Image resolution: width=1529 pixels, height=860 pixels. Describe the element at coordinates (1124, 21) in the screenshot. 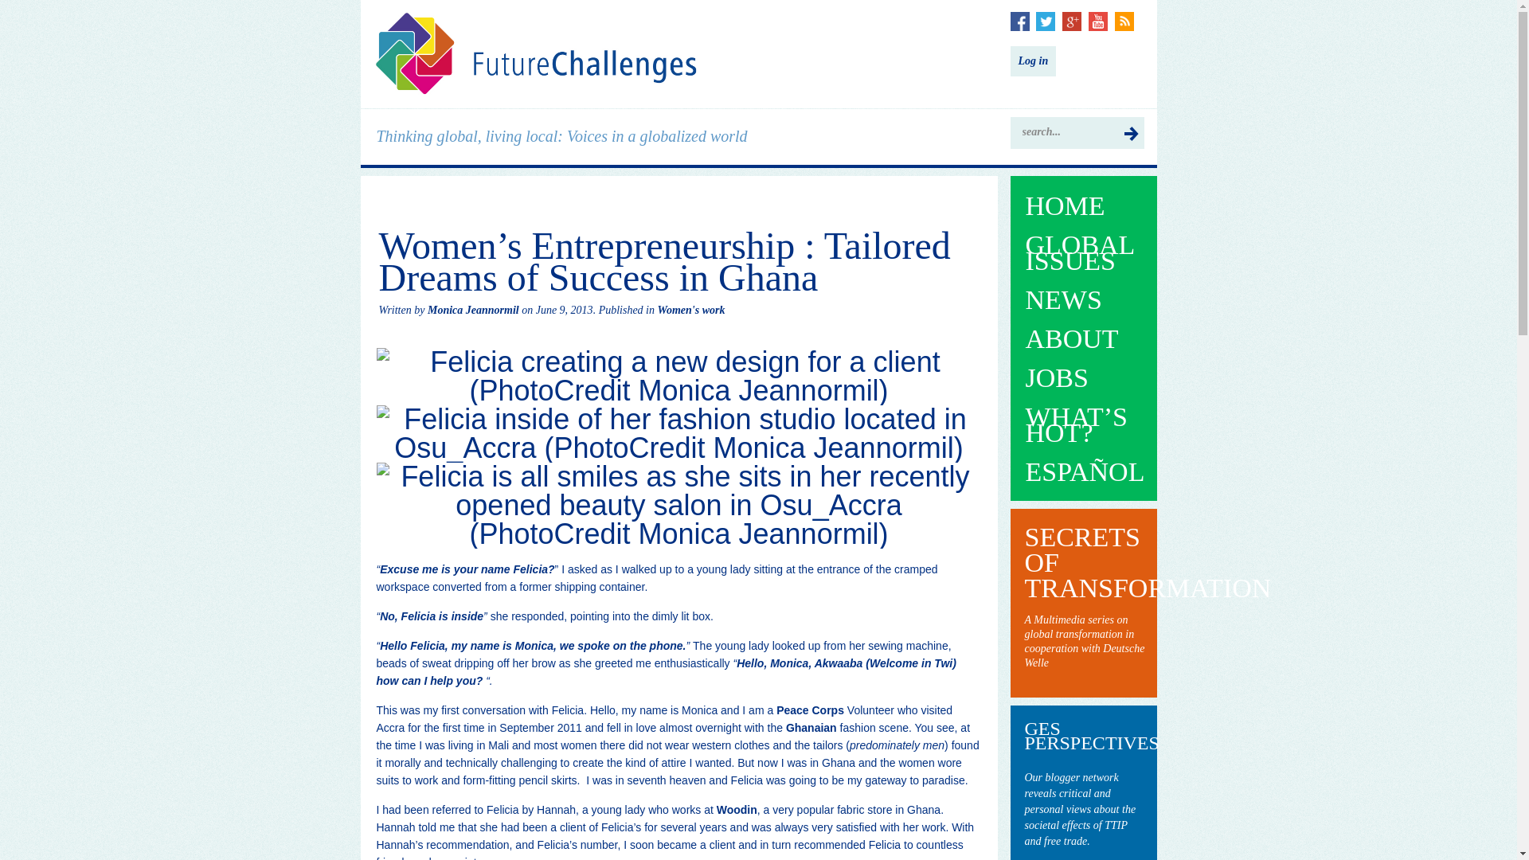

I see `Subscribe to our Feed` at that location.